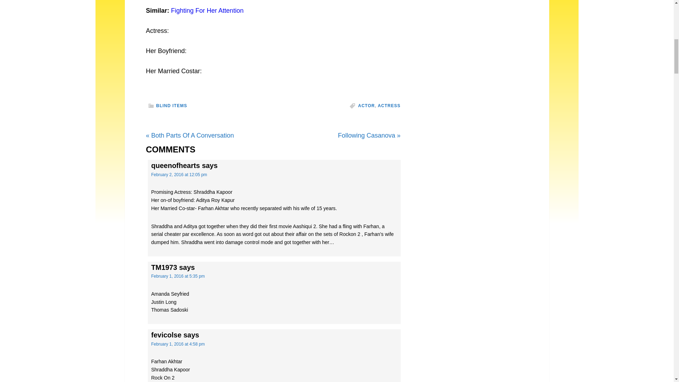 This screenshot has height=382, width=679. I want to click on ACTOR, so click(366, 105).